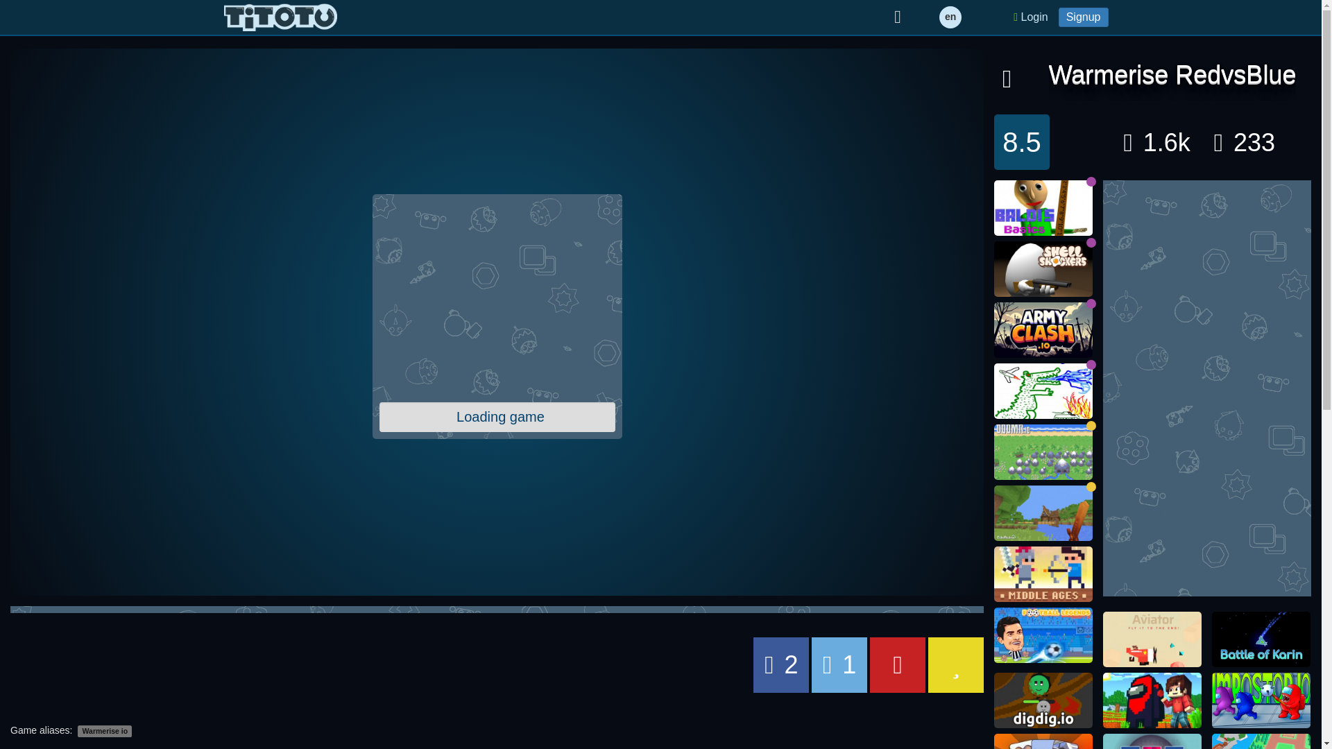 This screenshot has width=1332, height=749. What do you see at coordinates (1084, 17) in the screenshot?
I see `Signup` at bounding box center [1084, 17].